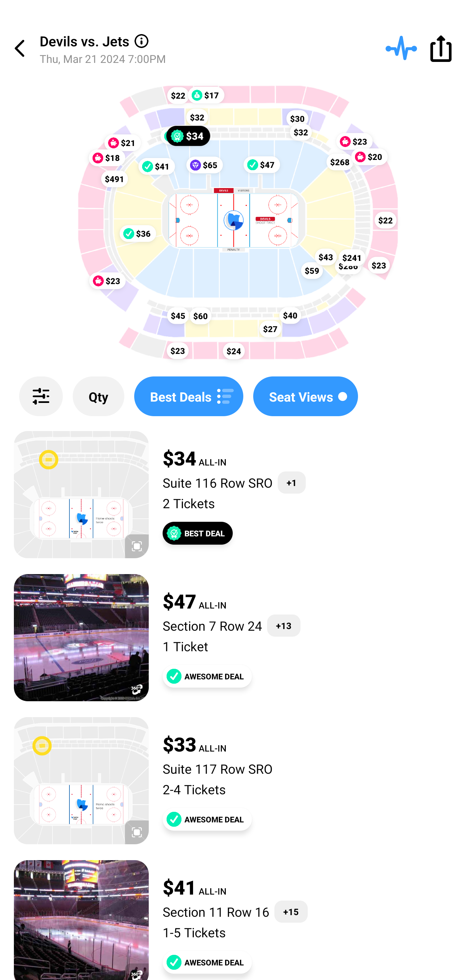 This screenshot has width=476, height=980. Describe the element at coordinates (262, 164) in the screenshot. I see `$47` at that location.